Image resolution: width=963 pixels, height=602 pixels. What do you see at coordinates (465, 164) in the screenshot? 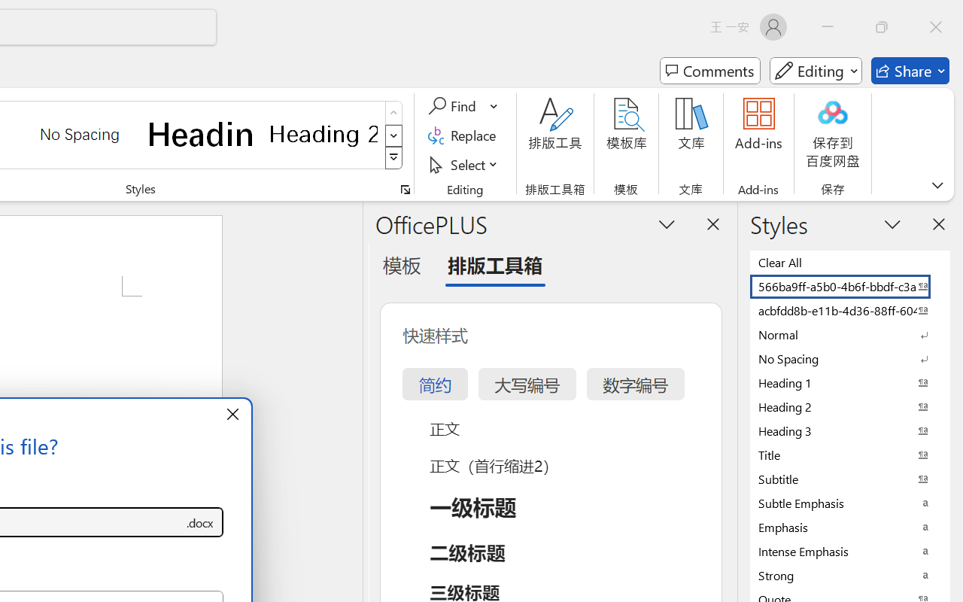
I see `Select` at bounding box center [465, 164].